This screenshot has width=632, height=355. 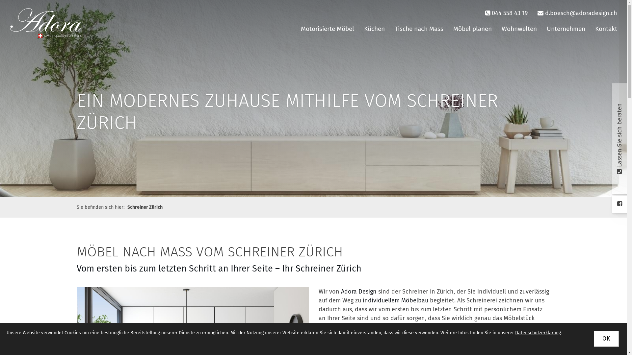 What do you see at coordinates (606, 339) in the screenshot?
I see `OK` at bounding box center [606, 339].